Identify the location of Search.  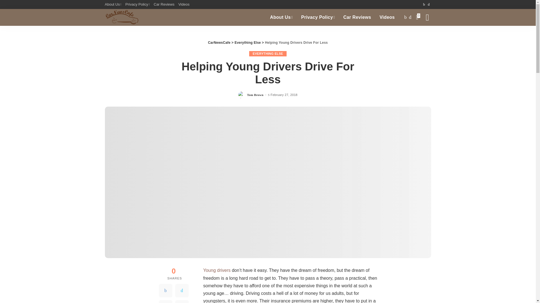
(423, 36).